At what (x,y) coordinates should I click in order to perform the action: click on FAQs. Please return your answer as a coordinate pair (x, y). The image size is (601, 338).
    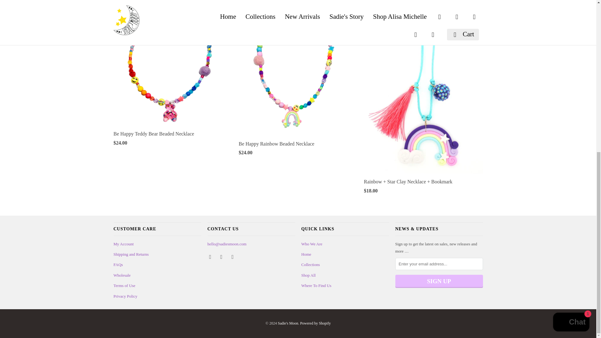
    Looking at the image, I should click on (118, 265).